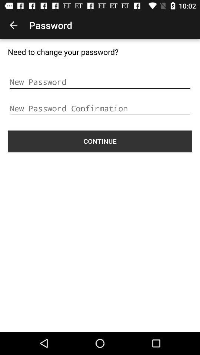  Describe the element at coordinates (100, 141) in the screenshot. I see `scroll to continue icon` at that location.